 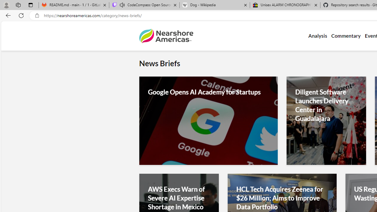 What do you see at coordinates (215, 5) in the screenshot?
I see `Dog - Wikipedia` at bounding box center [215, 5].